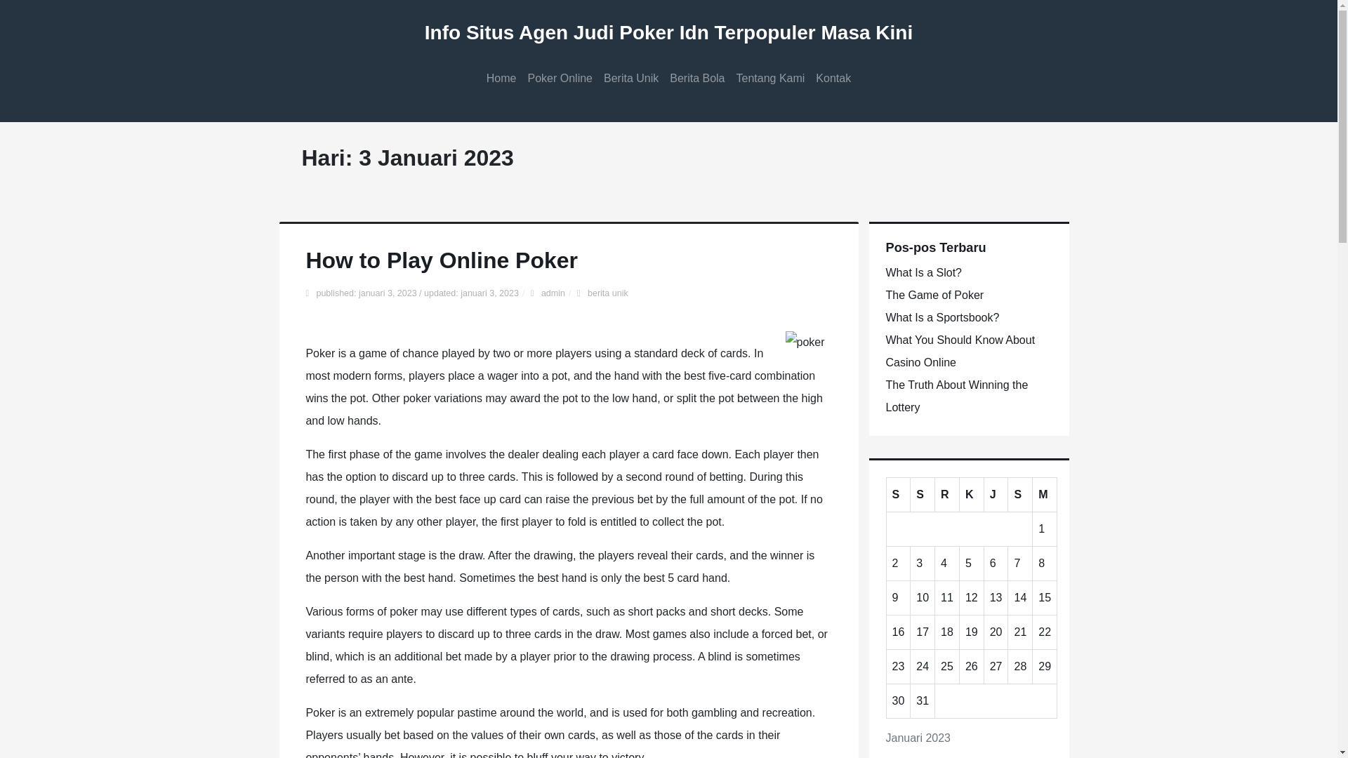 The image size is (1348, 758). Describe the element at coordinates (923, 632) in the screenshot. I see `17` at that location.